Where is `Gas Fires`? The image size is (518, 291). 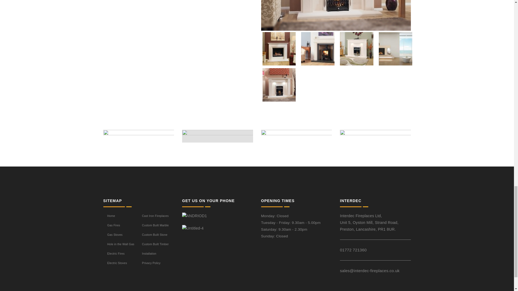
Gas Fires is located at coordinates (114, 225).